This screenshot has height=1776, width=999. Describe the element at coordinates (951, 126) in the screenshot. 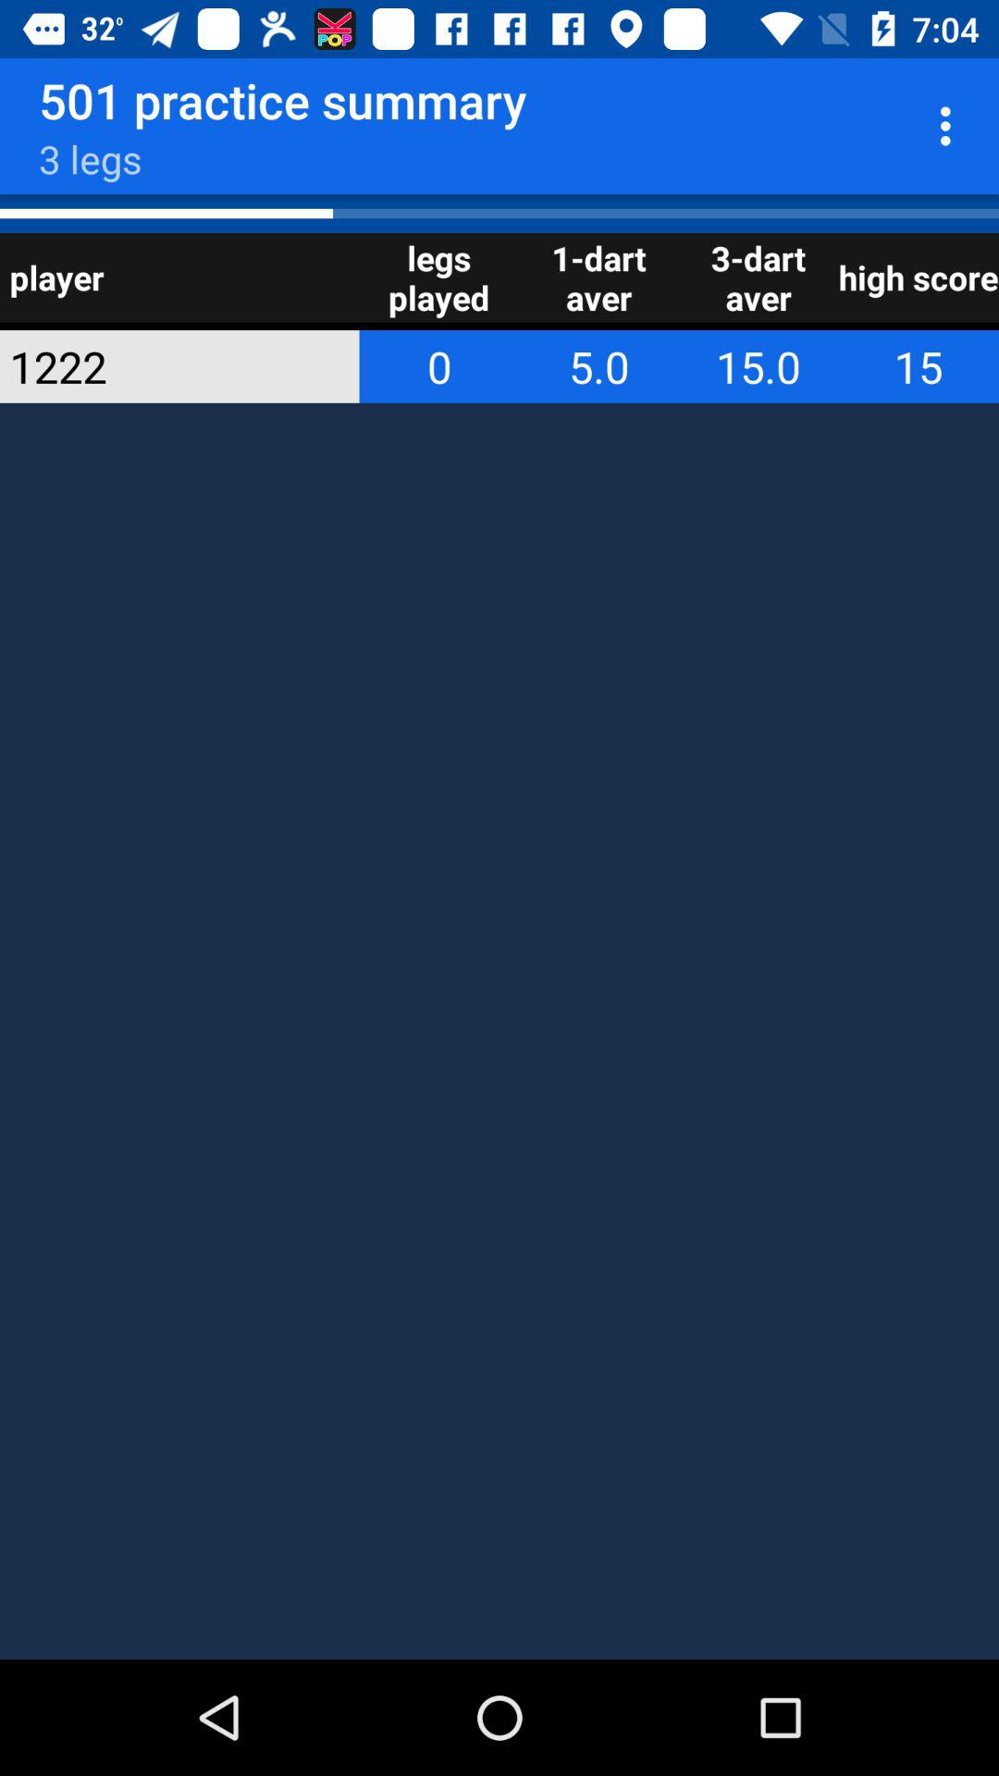

I see `open app next to 501 practice summary` at that location.